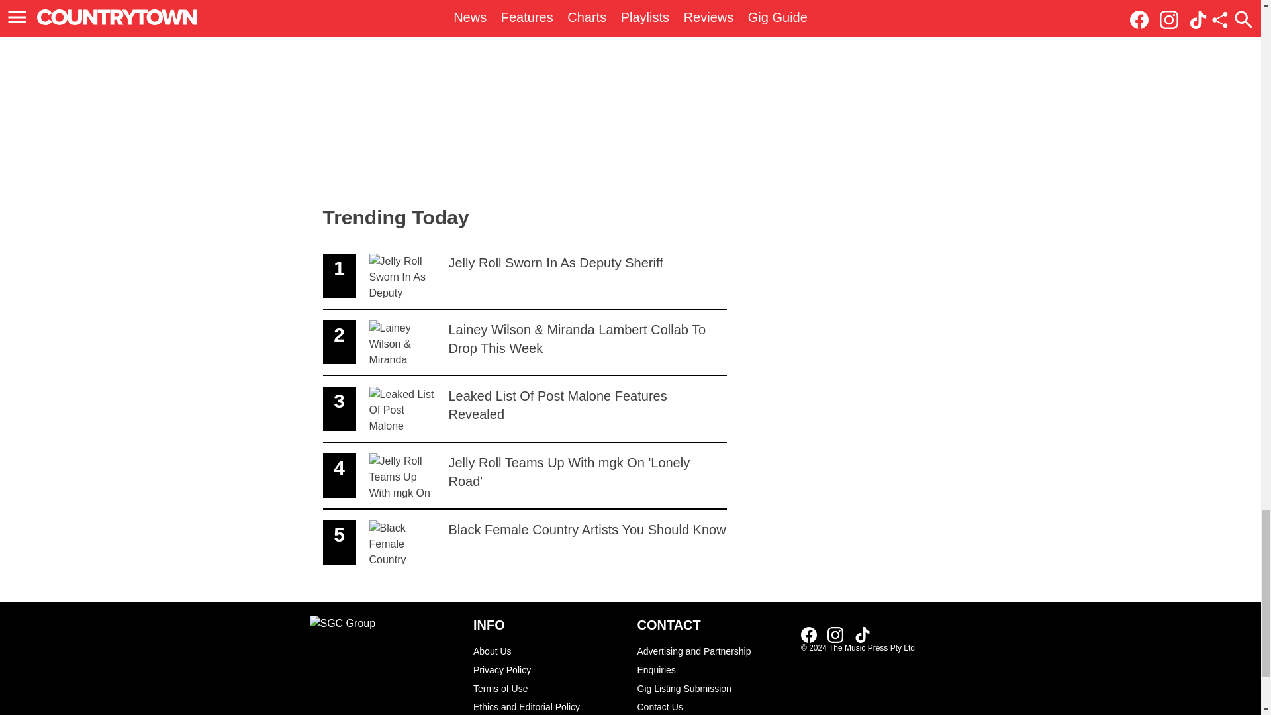 The height and width of the screenshot is (715, 1271). I want to click on About Us, so click(548, 689).